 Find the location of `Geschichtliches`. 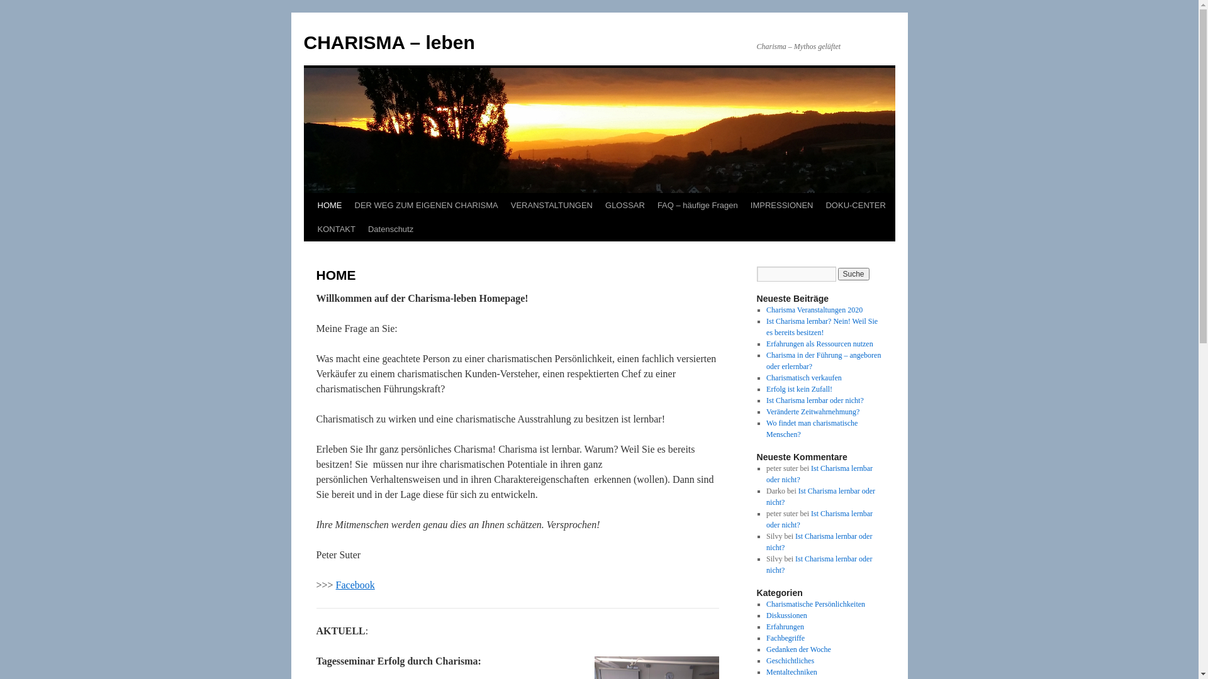

Geschichtliches is located at coordinates (790, 661).